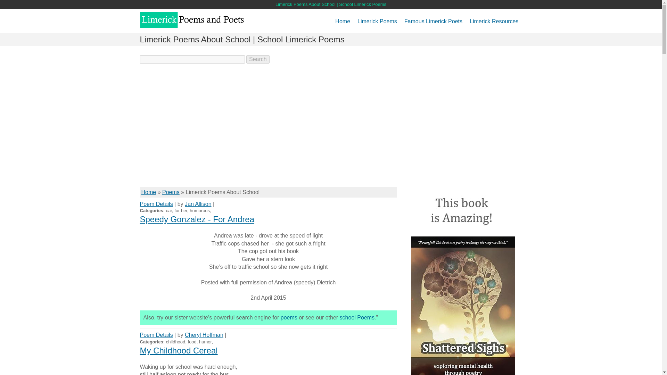 The width and height of the screenshot is (667, 375). I want to click on Search, so click(258, 59).